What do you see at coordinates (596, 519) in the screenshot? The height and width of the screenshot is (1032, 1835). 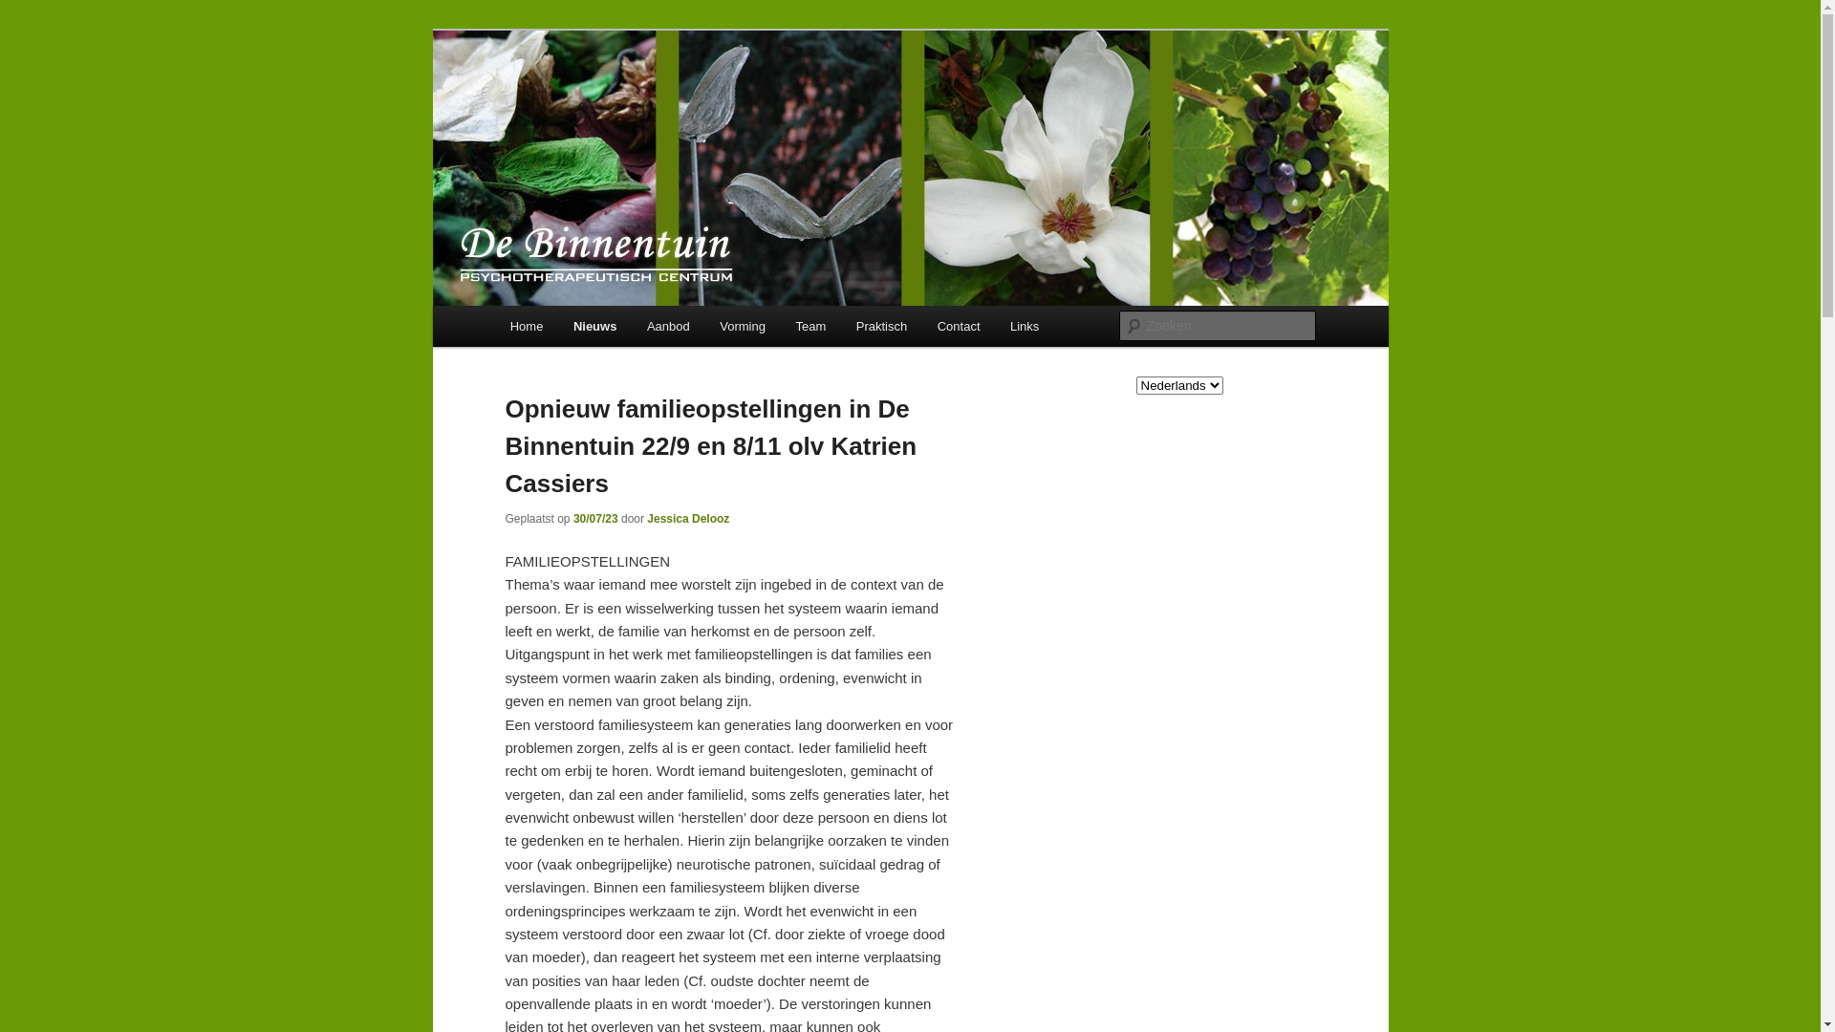 I see `30/07/23` at bounding box center [596, 519].